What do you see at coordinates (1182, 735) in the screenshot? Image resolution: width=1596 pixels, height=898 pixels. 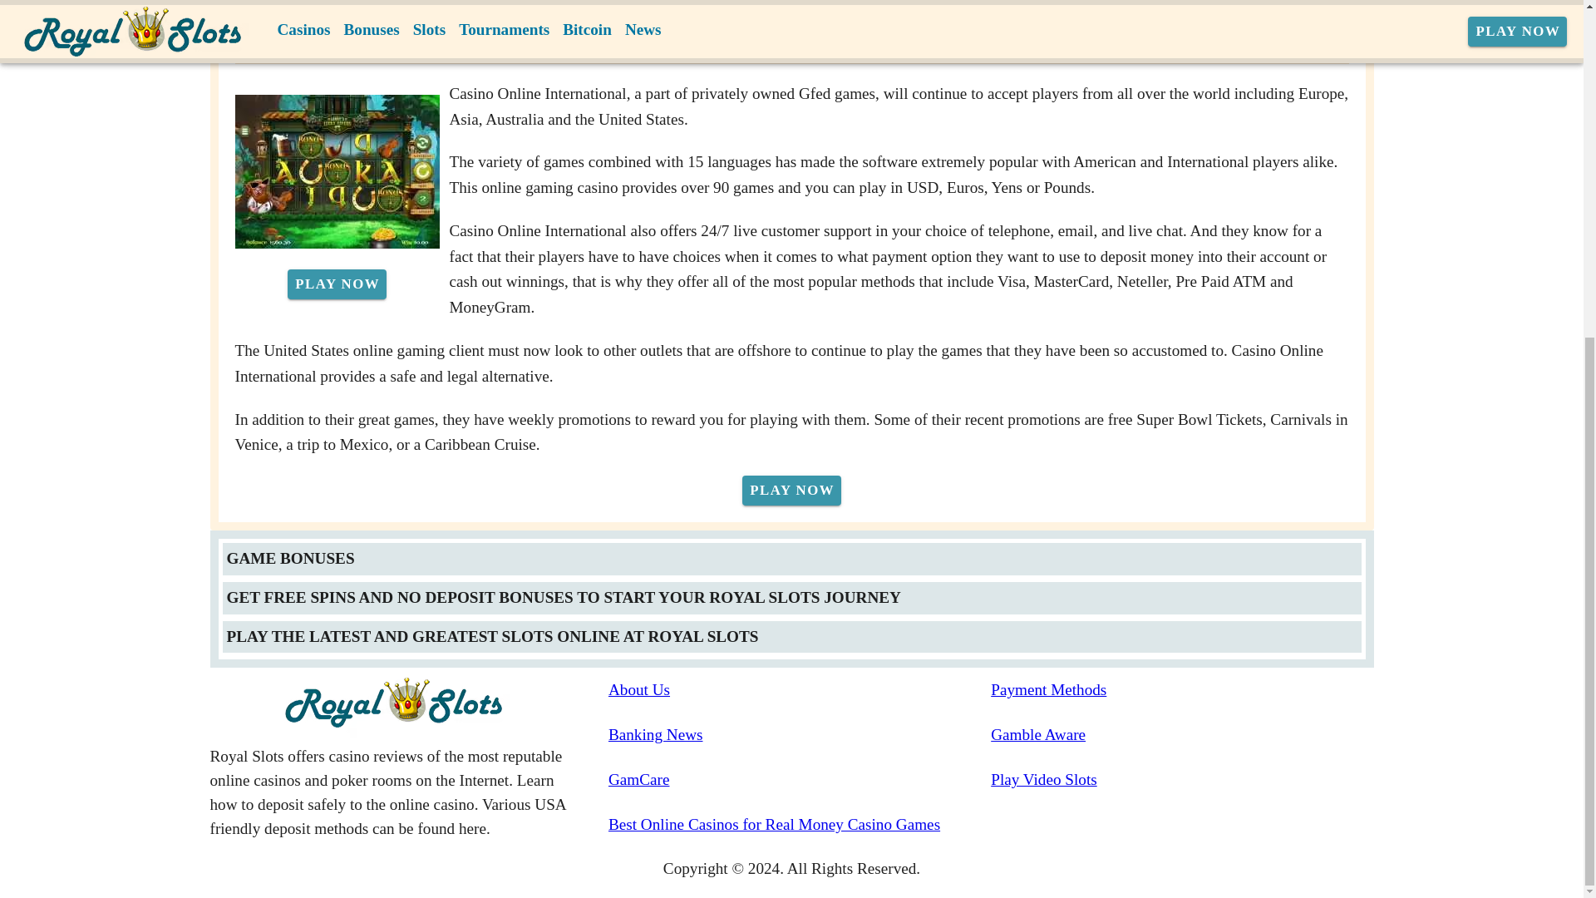 I see `Gamble Aware` at bounding box center [1182, 735].